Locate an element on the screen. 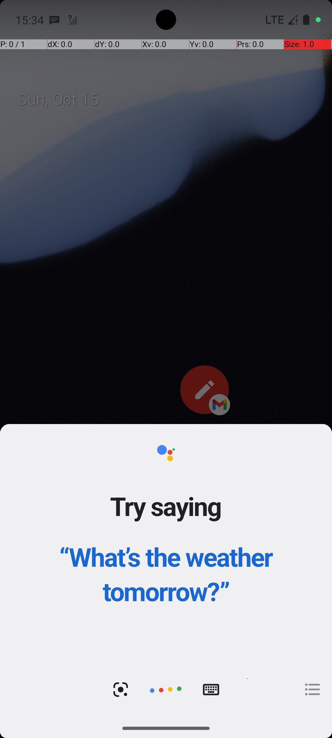 Image resolution: width=332 pixels, height=738 pixels. Try saying is located at coordinates (166, 506).